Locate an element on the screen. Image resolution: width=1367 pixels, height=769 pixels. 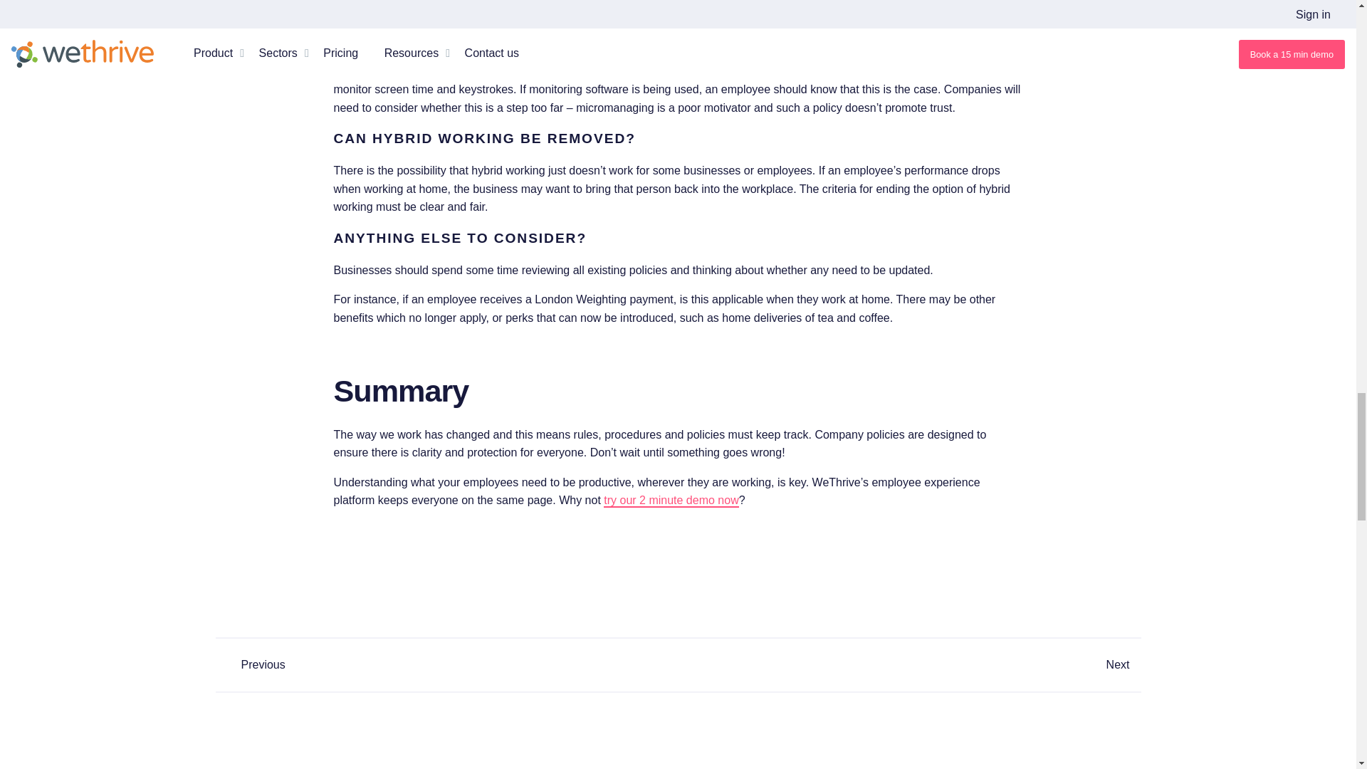
Share this on Twitter is located at coordinates (689, 611).